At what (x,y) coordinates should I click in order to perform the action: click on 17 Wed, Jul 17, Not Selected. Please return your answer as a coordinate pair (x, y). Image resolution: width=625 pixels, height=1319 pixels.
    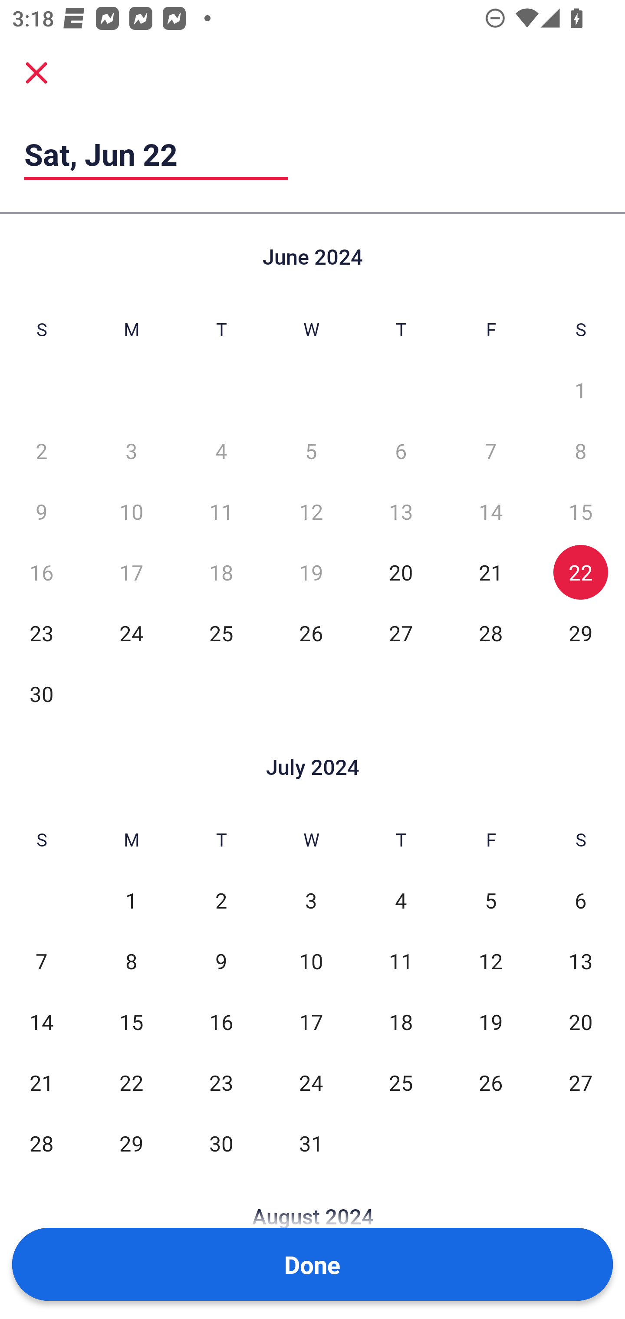
    Looking at the image, I should click on (311, 1022).